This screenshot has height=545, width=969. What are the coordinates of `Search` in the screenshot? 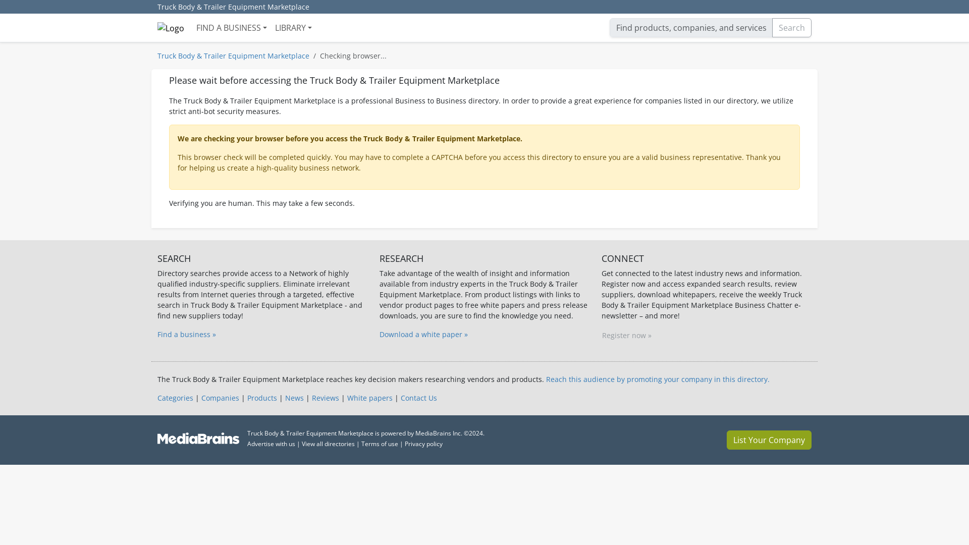 It's located at (792, 27).